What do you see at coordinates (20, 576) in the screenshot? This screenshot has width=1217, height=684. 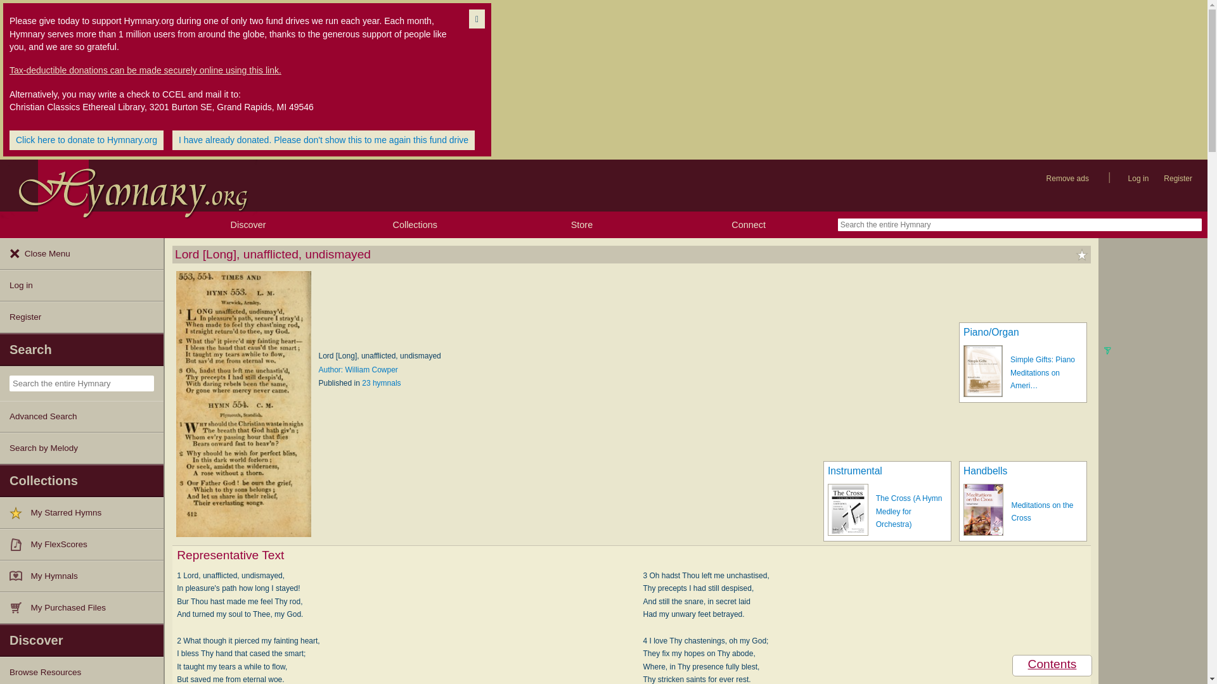 I see `In my hymnals` at bounding box center [20, 576].